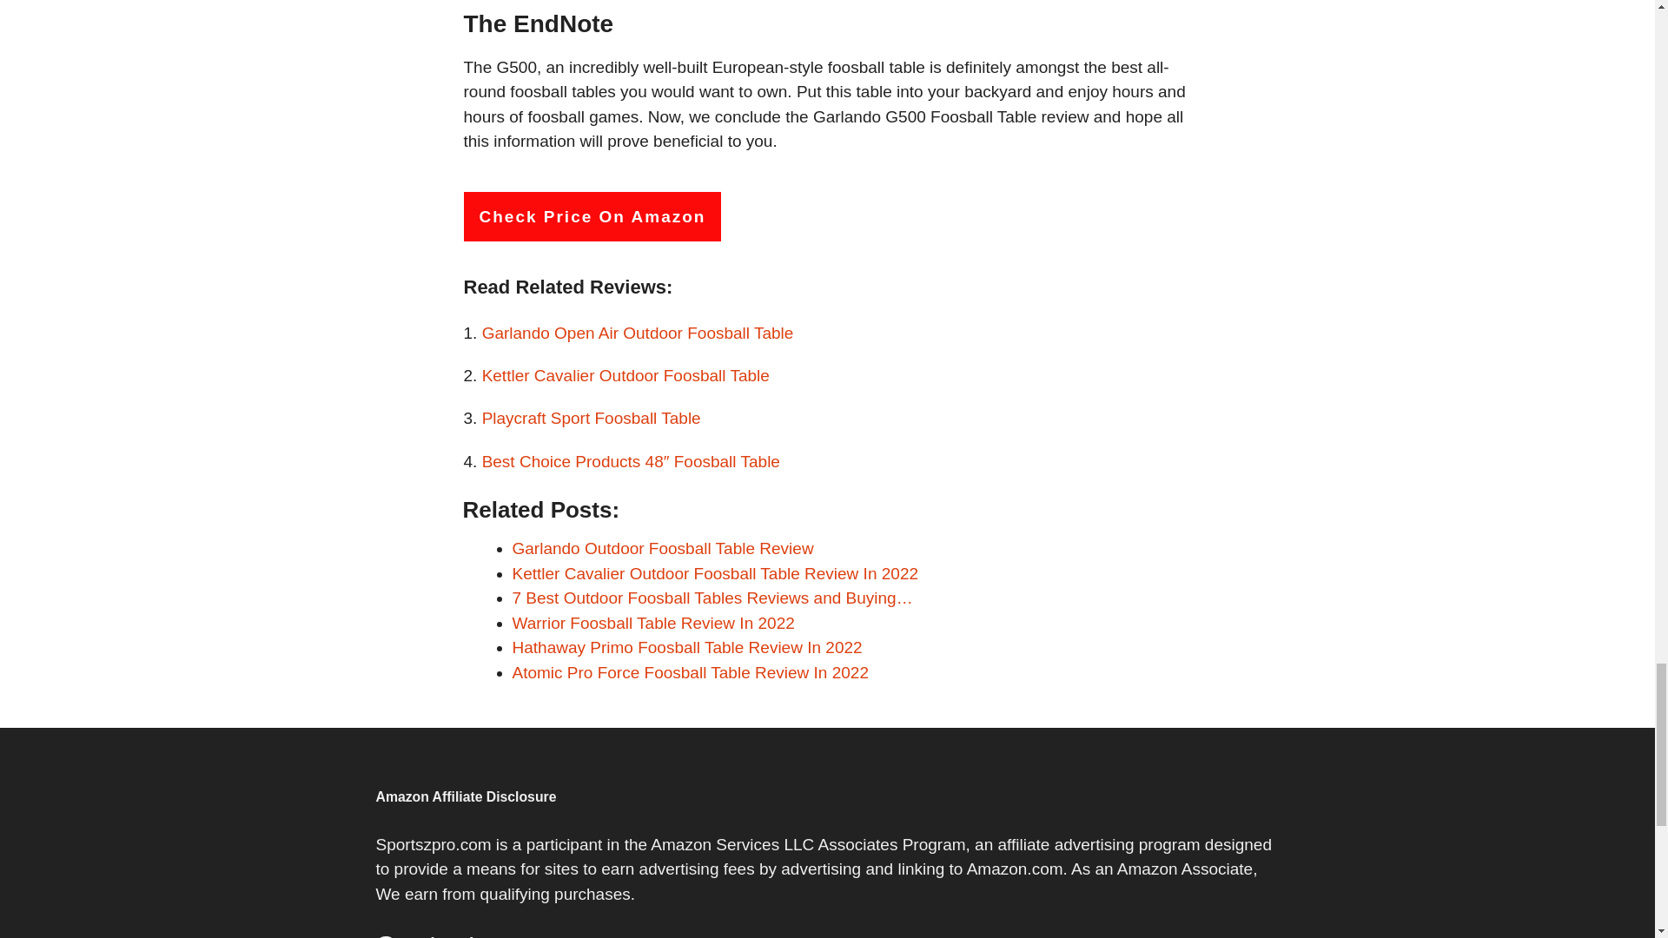  I want to click on Check Price On Amazon, so click(592, 216).